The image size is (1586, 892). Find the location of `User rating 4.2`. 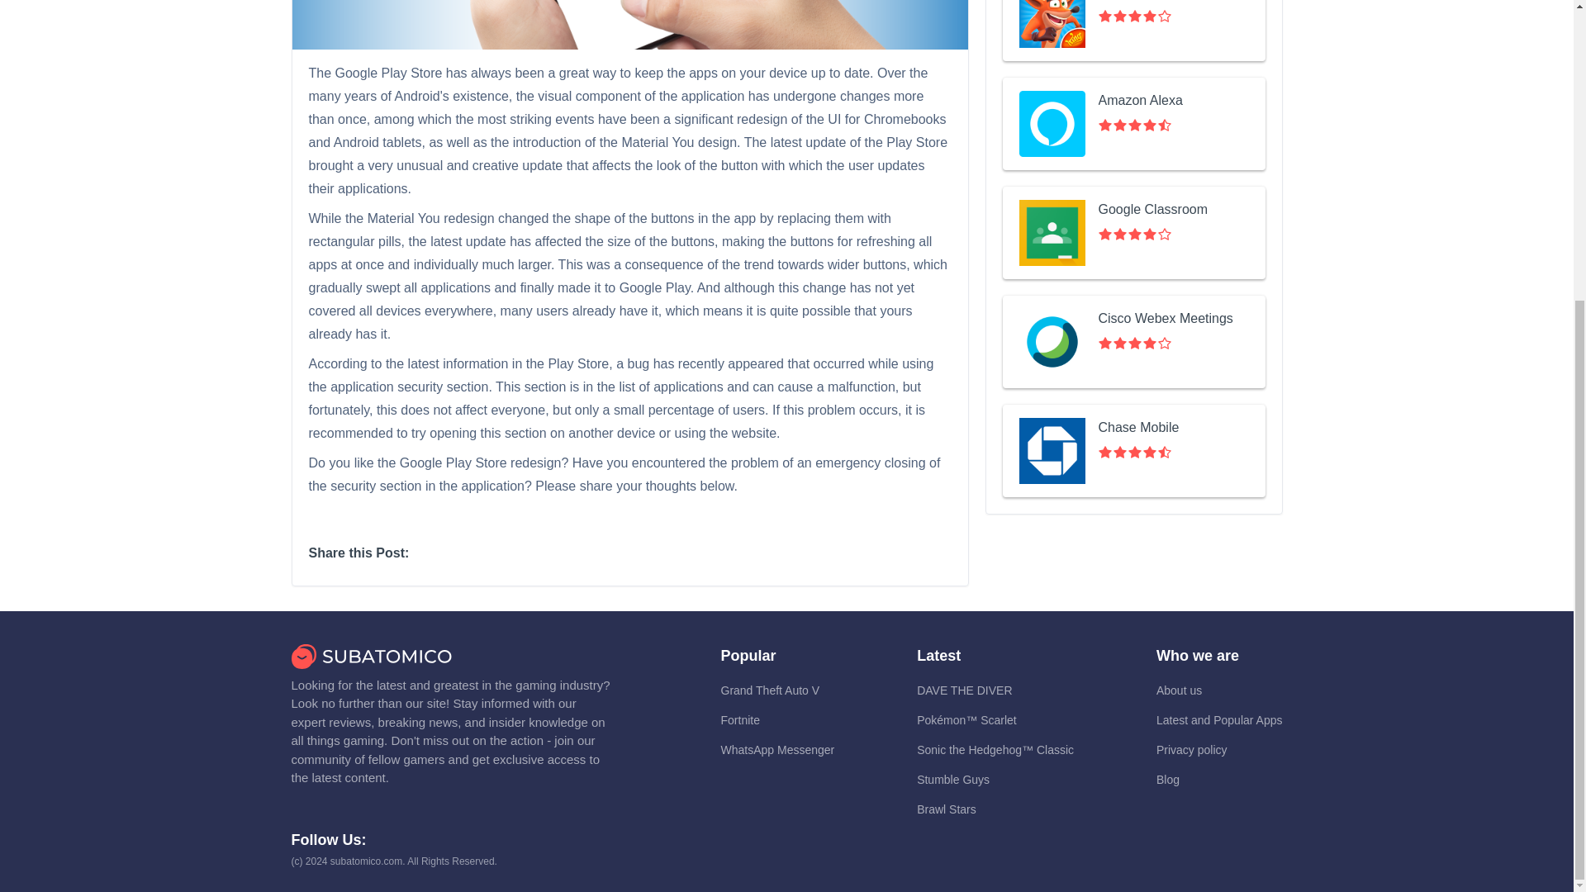

User rating 4.2 is located at coordinates (1135, 344).